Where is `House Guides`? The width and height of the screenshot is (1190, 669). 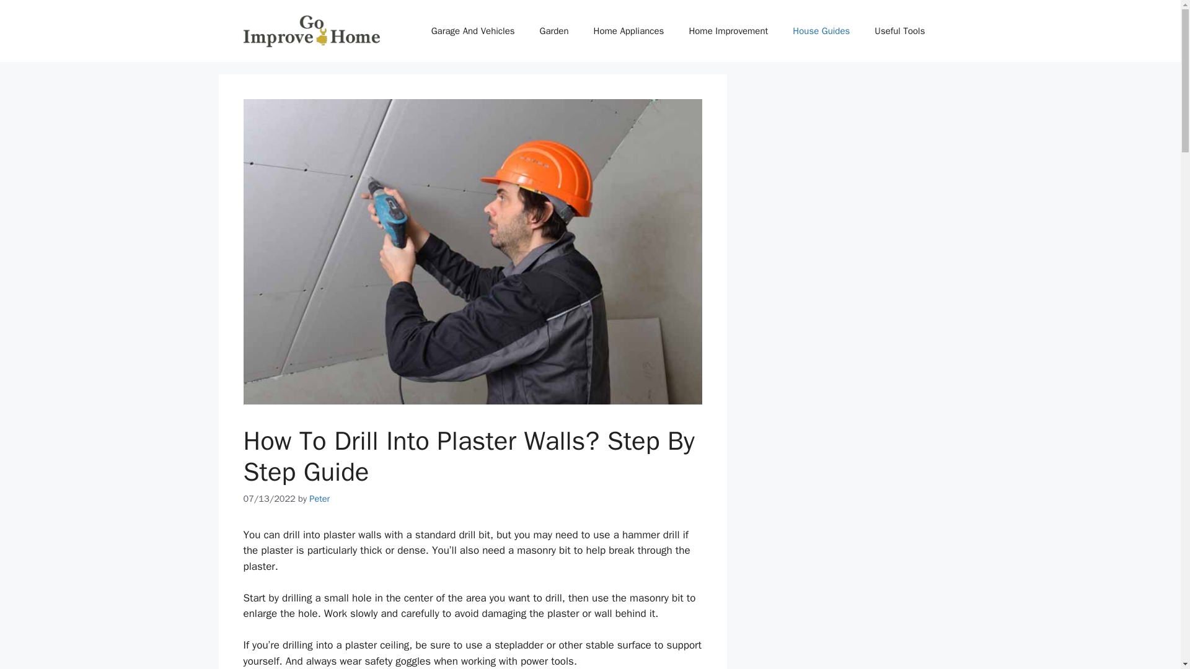
House Guides is located at coordinates (821, 31).